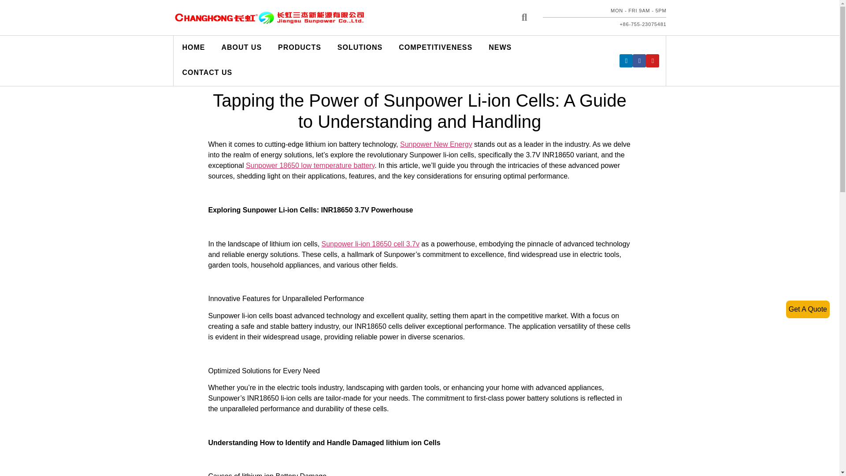  Describe the element at coordinates (193, 48) in the screenshot. I see `HOME` at that location.